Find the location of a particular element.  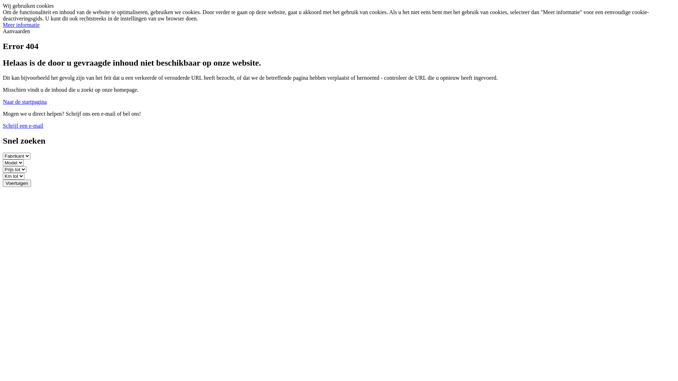

Aanvaarden is located at coordinates (16, 31).